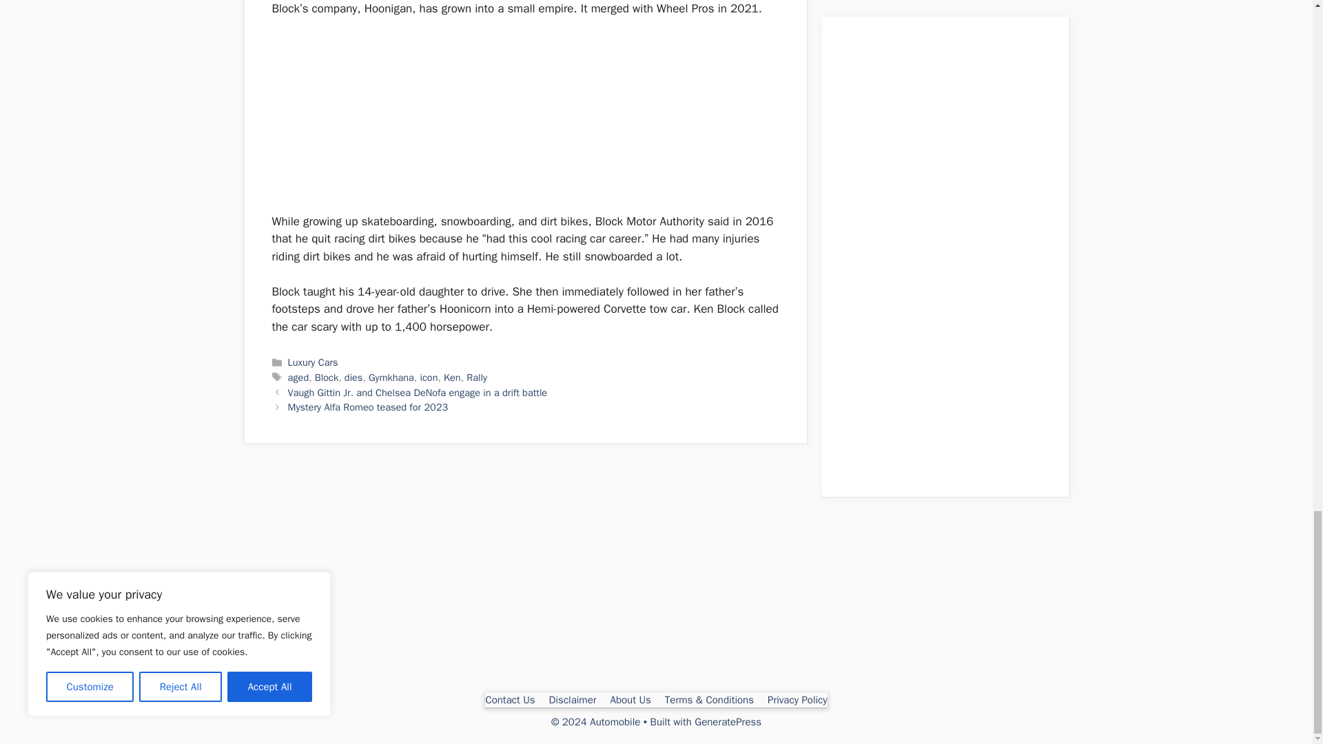 This screenshot has height=744, width=1323. What do you see at coordinates (429, 378) in the screenshot?
I see `icon` at bounding box center [429, 378].